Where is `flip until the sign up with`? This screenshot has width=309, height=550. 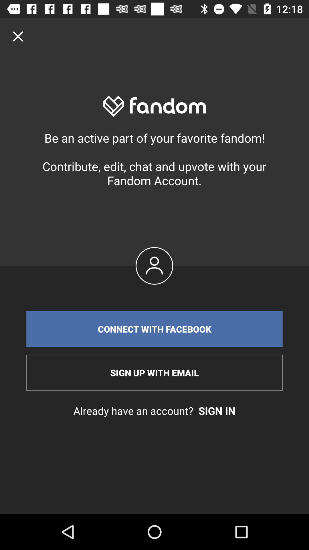
flip until the sign up with is located at coordinates (154, 373).